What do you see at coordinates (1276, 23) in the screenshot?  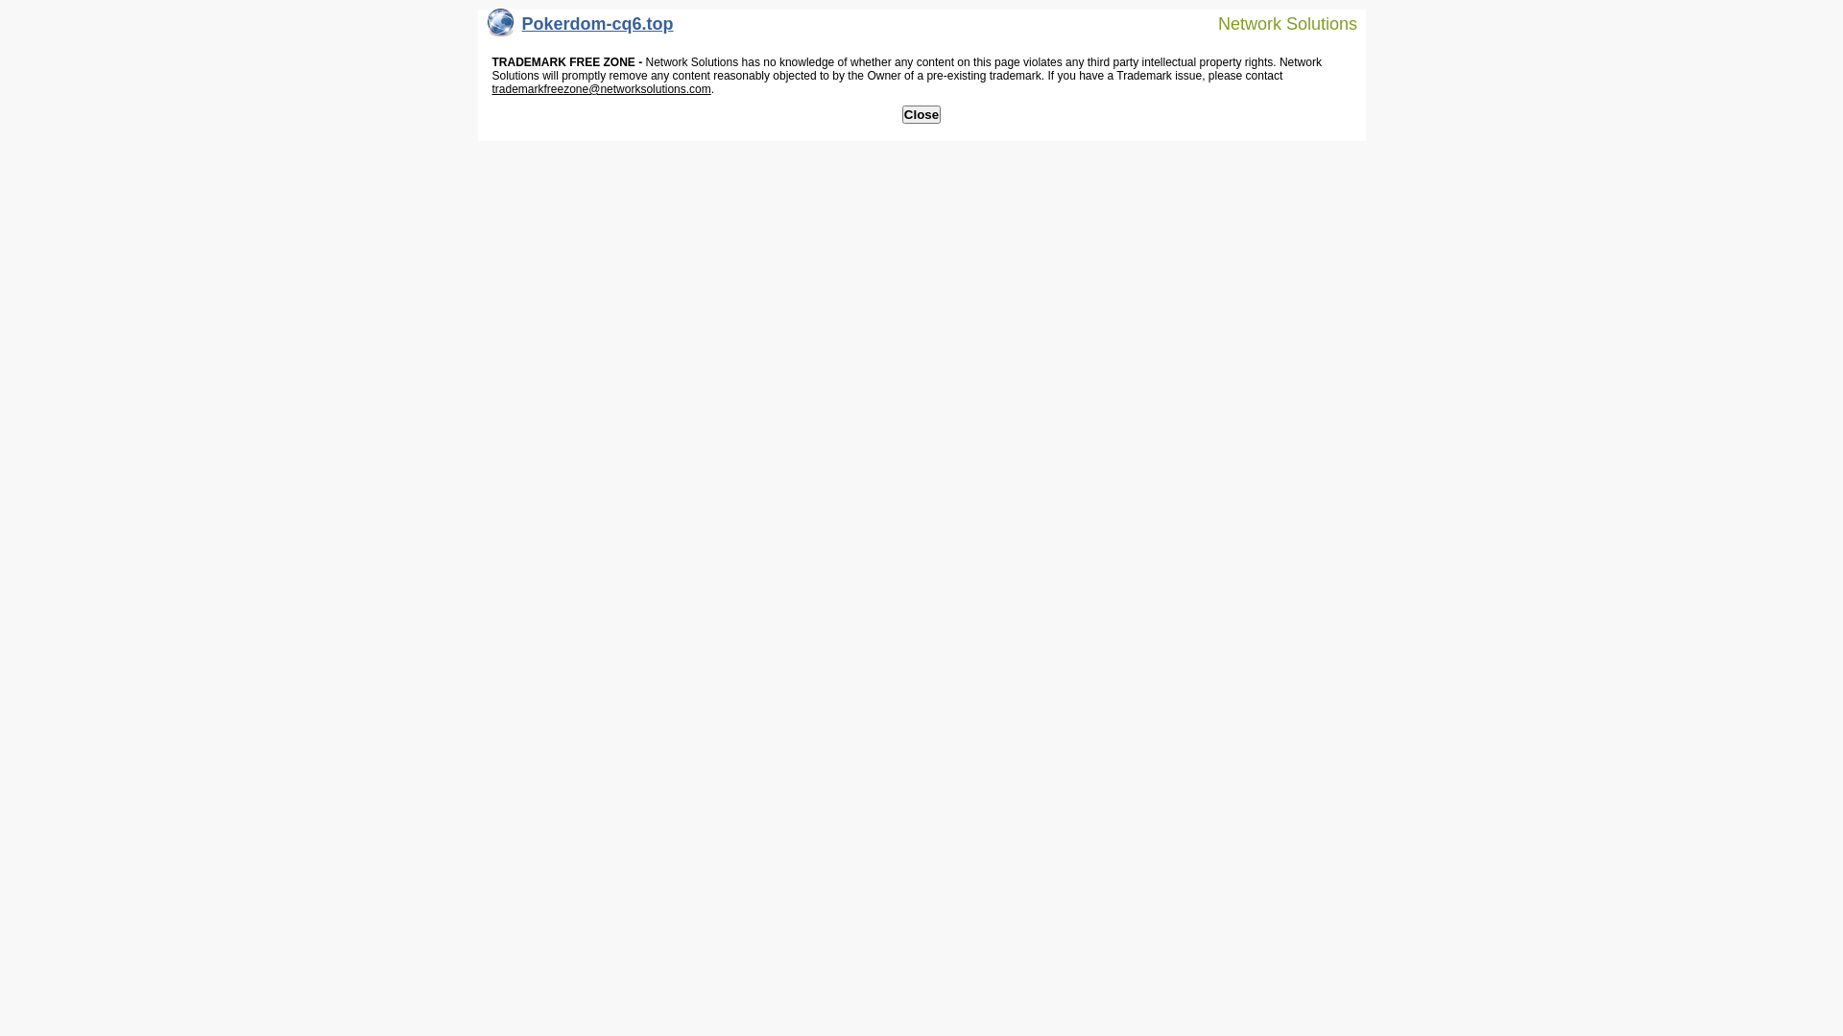 I see `Network Solutions` at bounding box center [1276, 23].